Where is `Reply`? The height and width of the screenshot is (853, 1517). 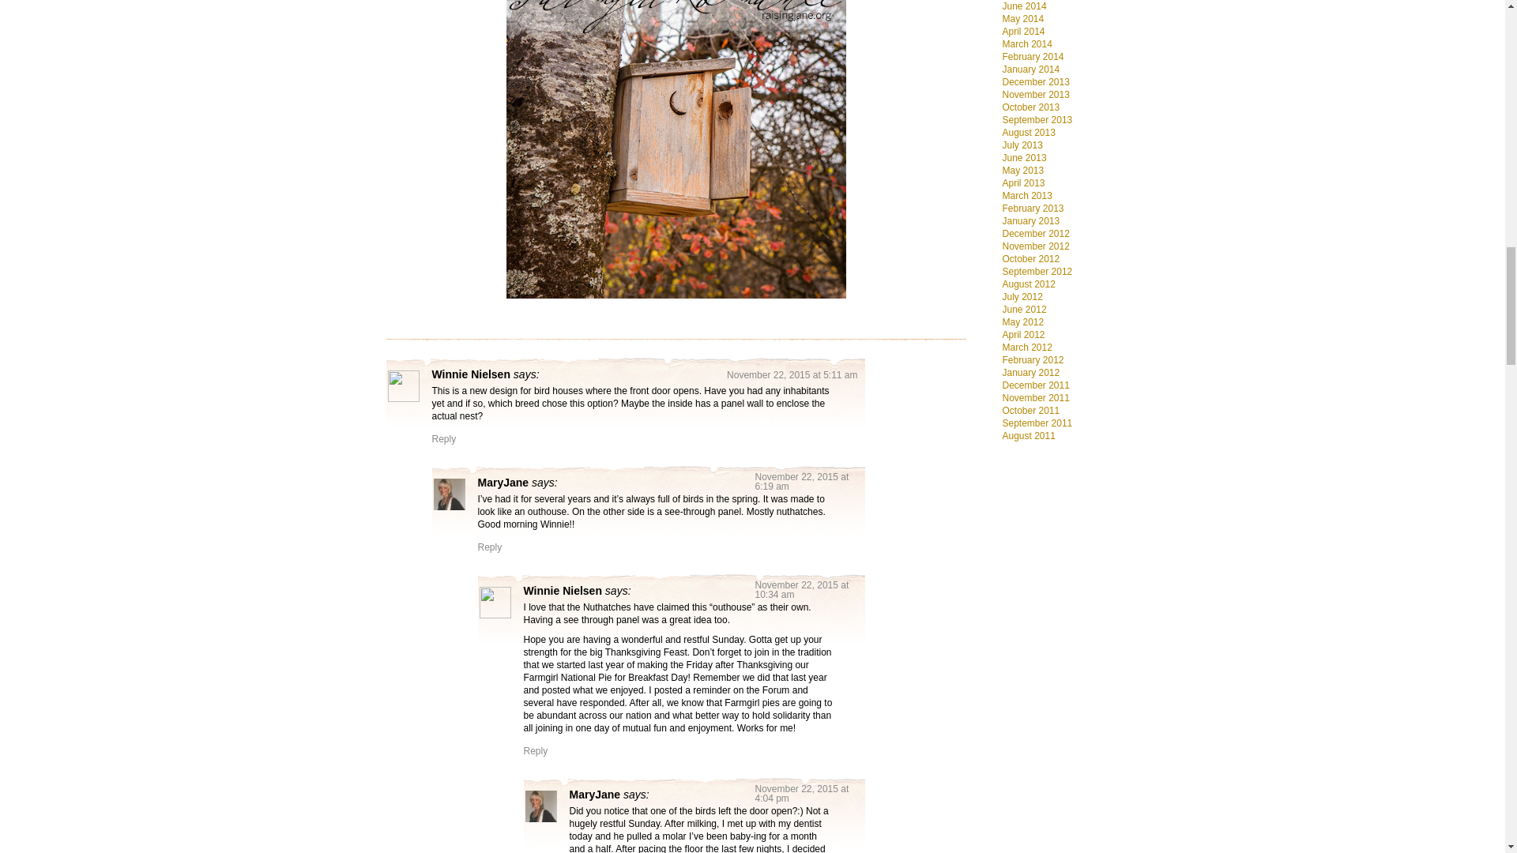
Reply is located at coordinates (490, 547).